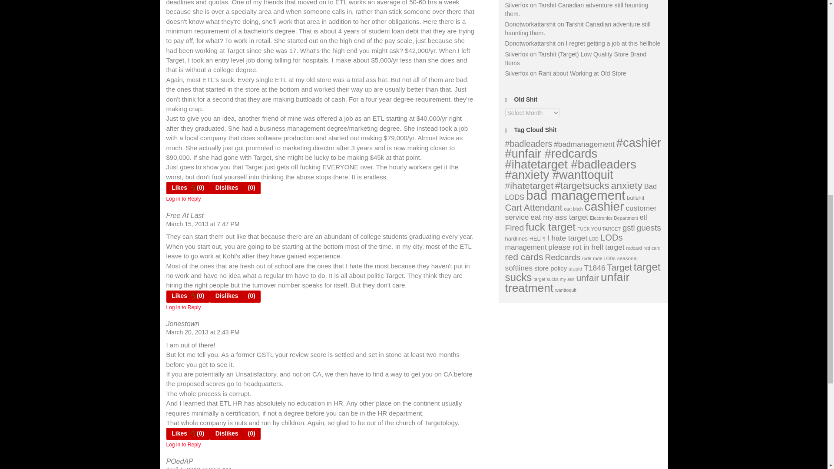 The image size is (834, 469). I want to click on Bad LODS, so click(580, 192).